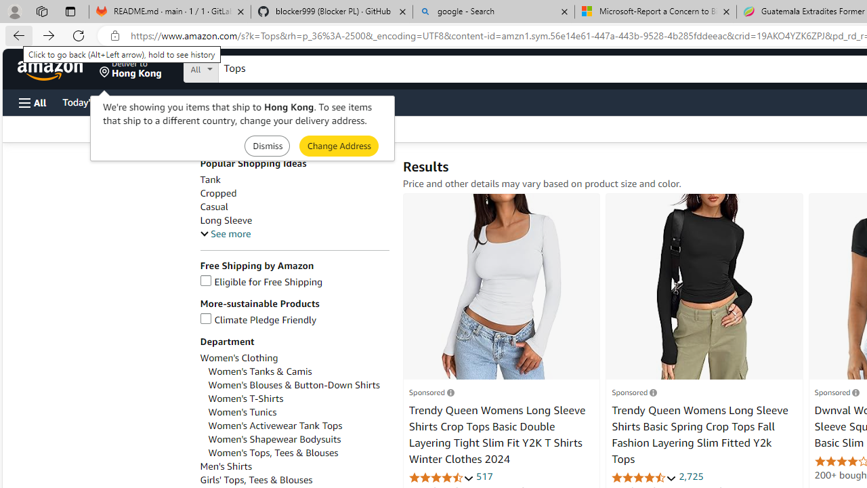 Image resolution: width=867 pixels, height=488 pixels. What do you see at coordinates (298, 399) in the screenshot?
I see `Women's T-Shirts` at bounding box center [298, 399].